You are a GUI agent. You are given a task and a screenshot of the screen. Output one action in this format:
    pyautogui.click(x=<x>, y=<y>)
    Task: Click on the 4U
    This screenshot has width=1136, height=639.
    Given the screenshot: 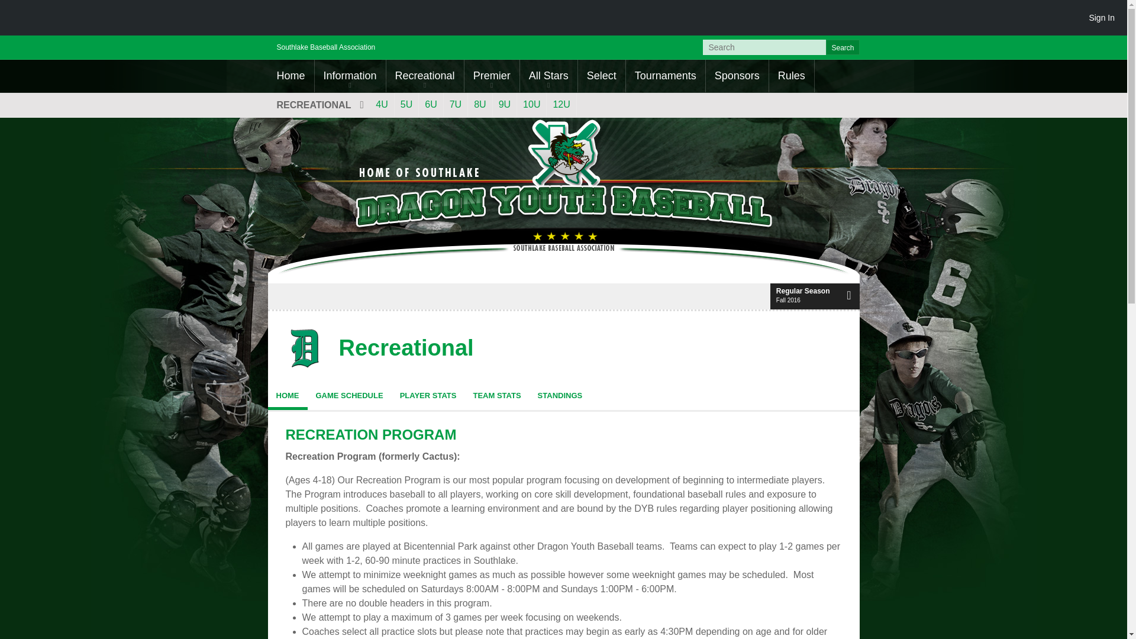 What is the action you would take?
    pyautogui.click(x=381, y=104)
    